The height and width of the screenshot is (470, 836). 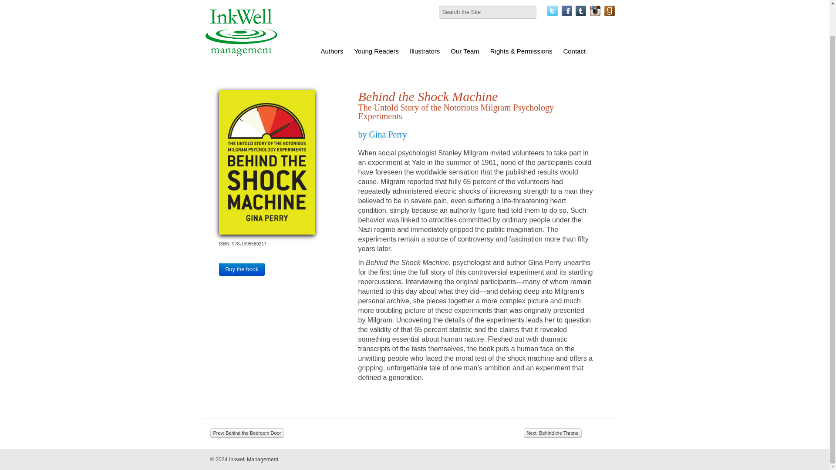 What do you see at coordinates (376, 19) in the screenshot?
I see `Young Readers` at bounding box center [376, 19].